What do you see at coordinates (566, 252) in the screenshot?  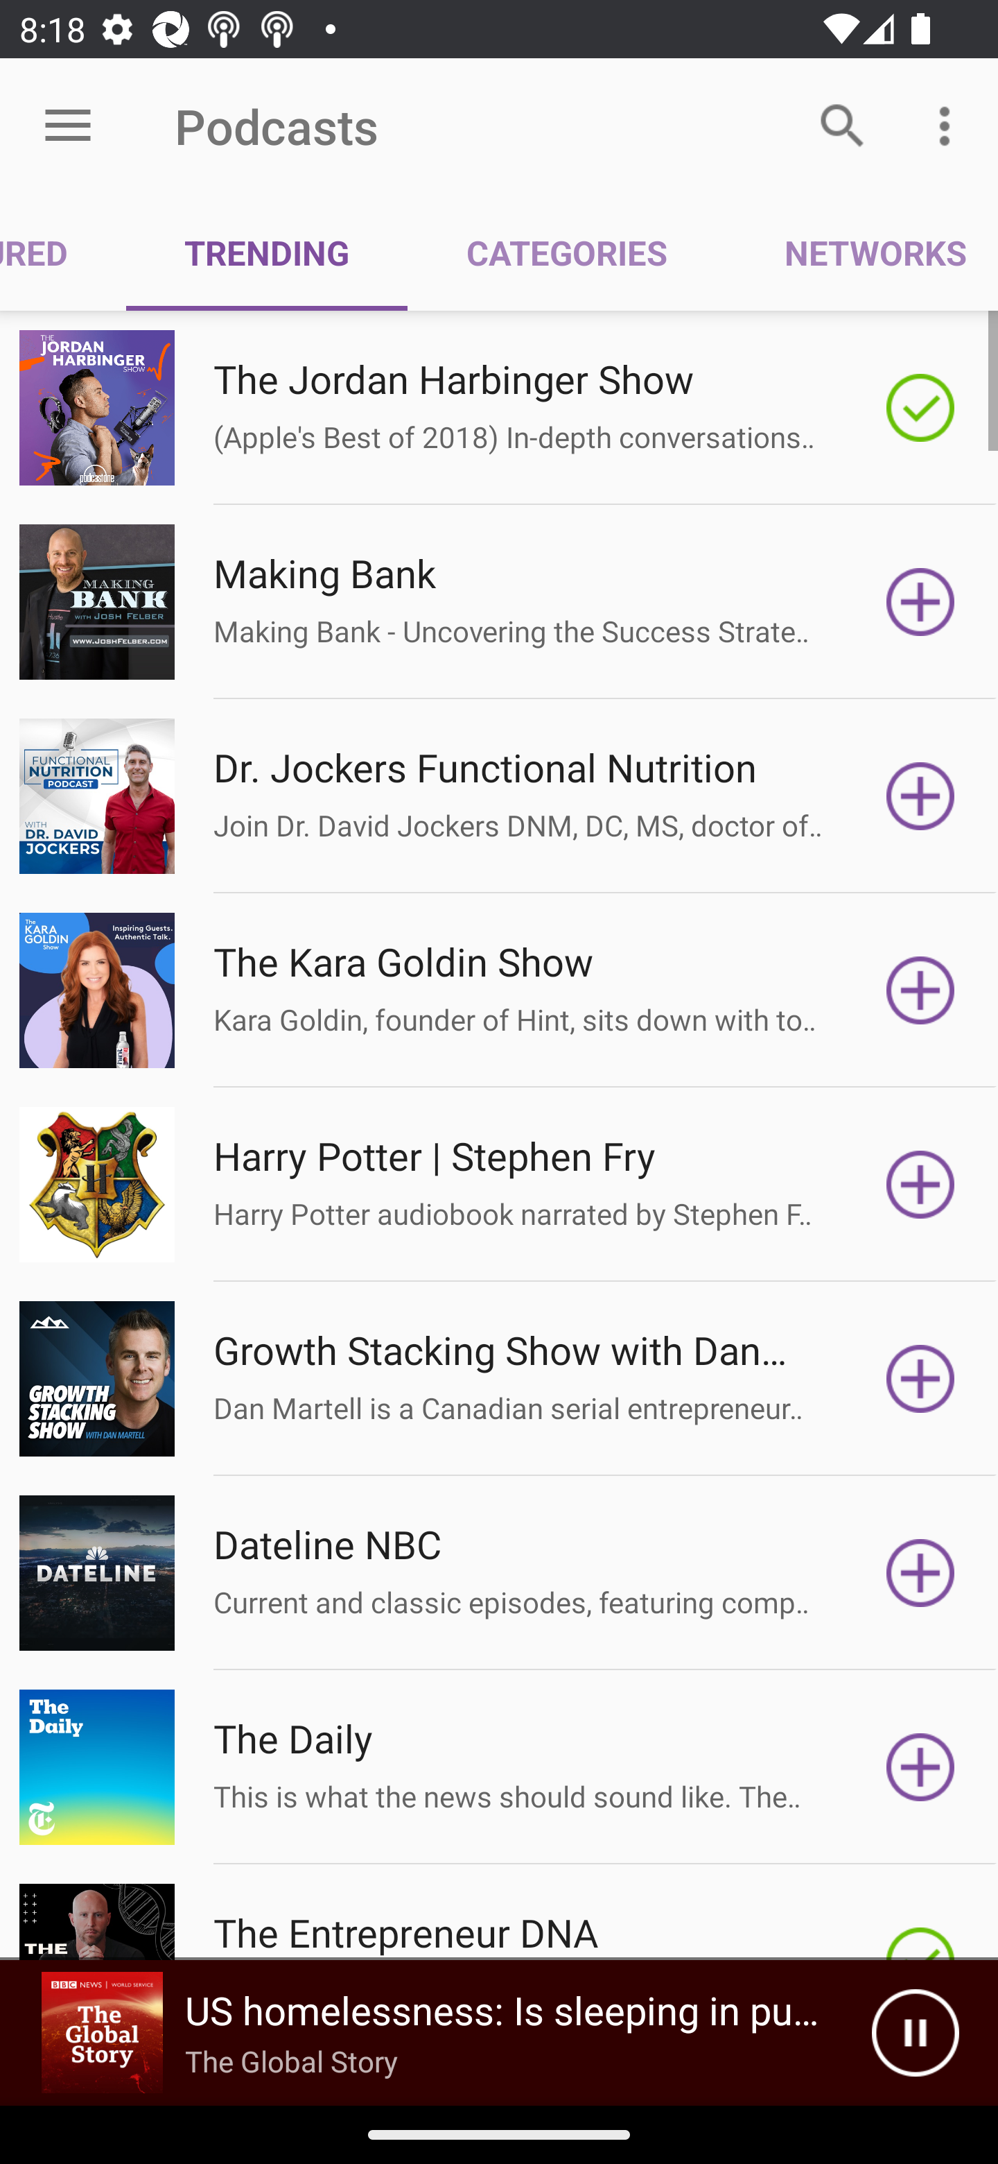 I see `CATEGORIES` at bounding box center [566, 252].